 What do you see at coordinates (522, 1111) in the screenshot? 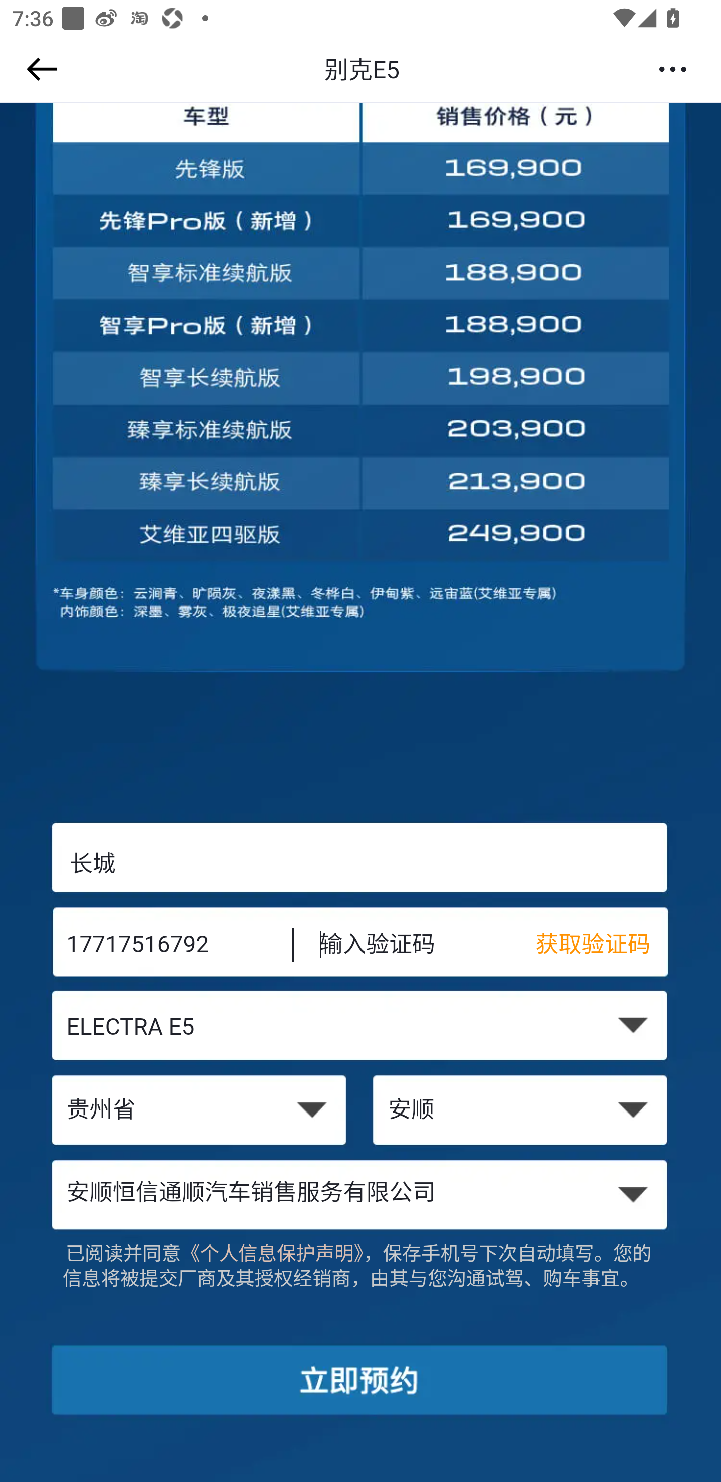
I see `安顺` at bounding box center [522, 1111].